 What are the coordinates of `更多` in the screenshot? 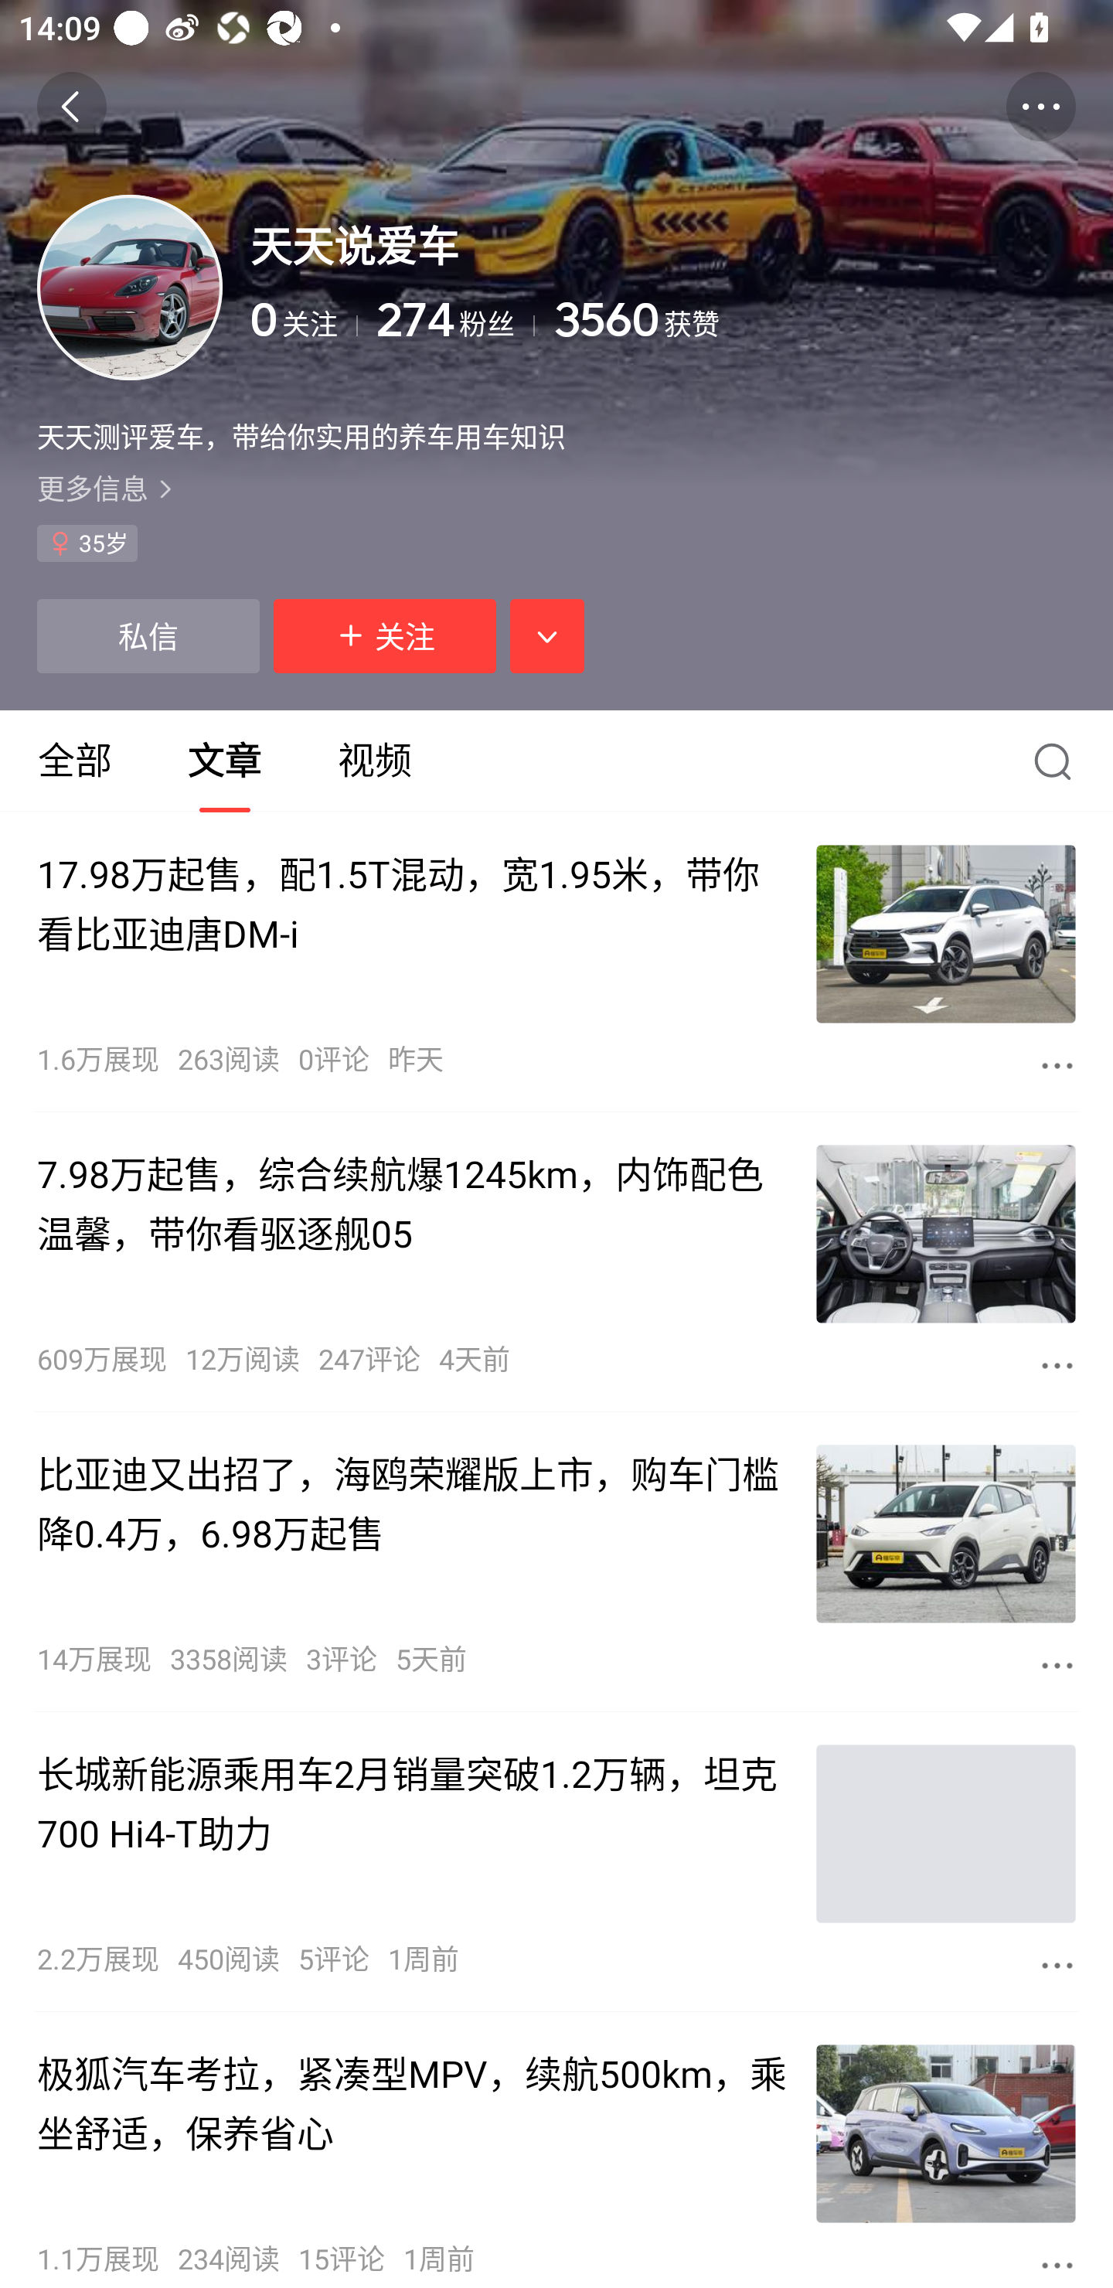 It's located at (1057, 1665).